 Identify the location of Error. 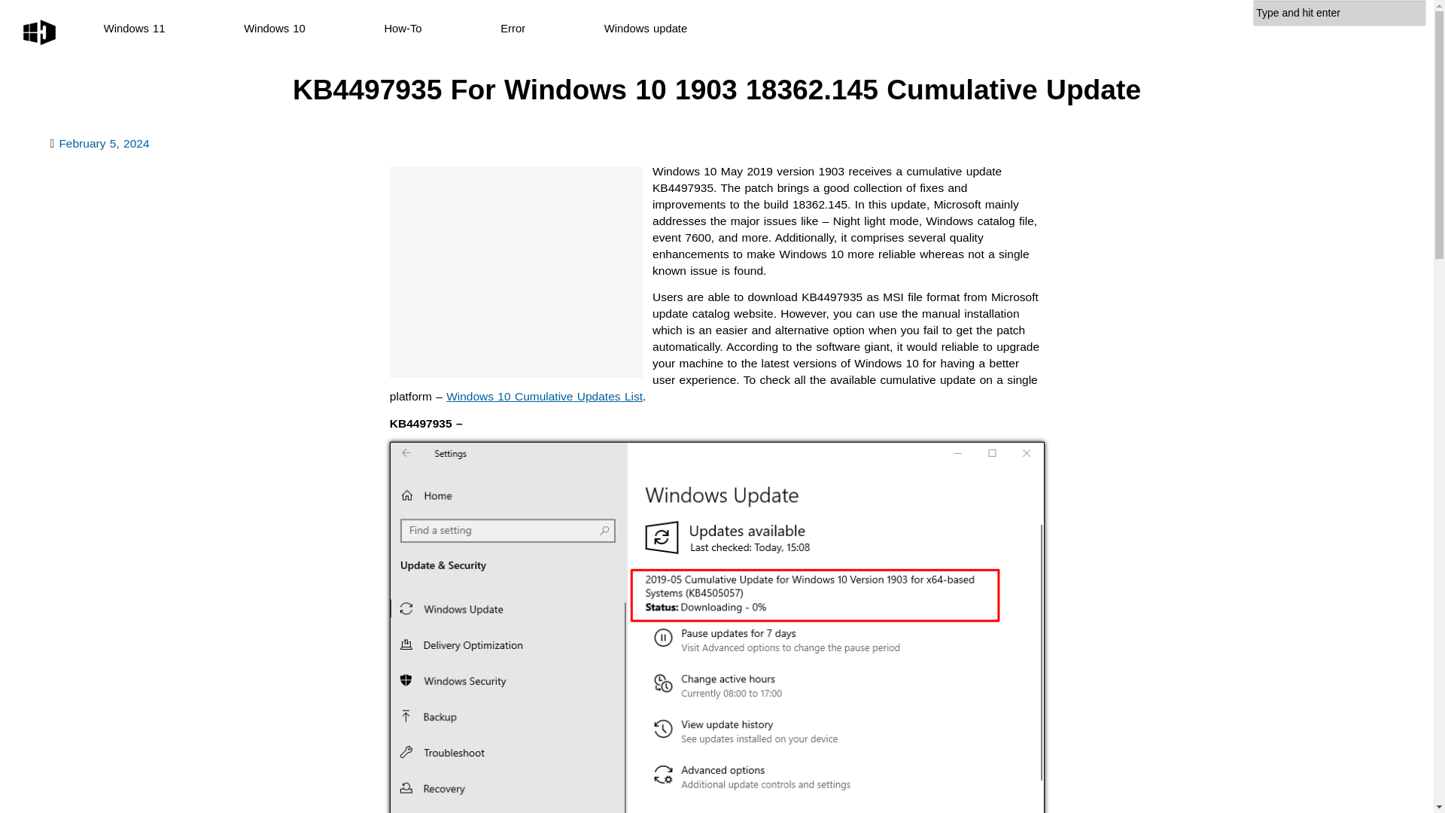
(513, 29).